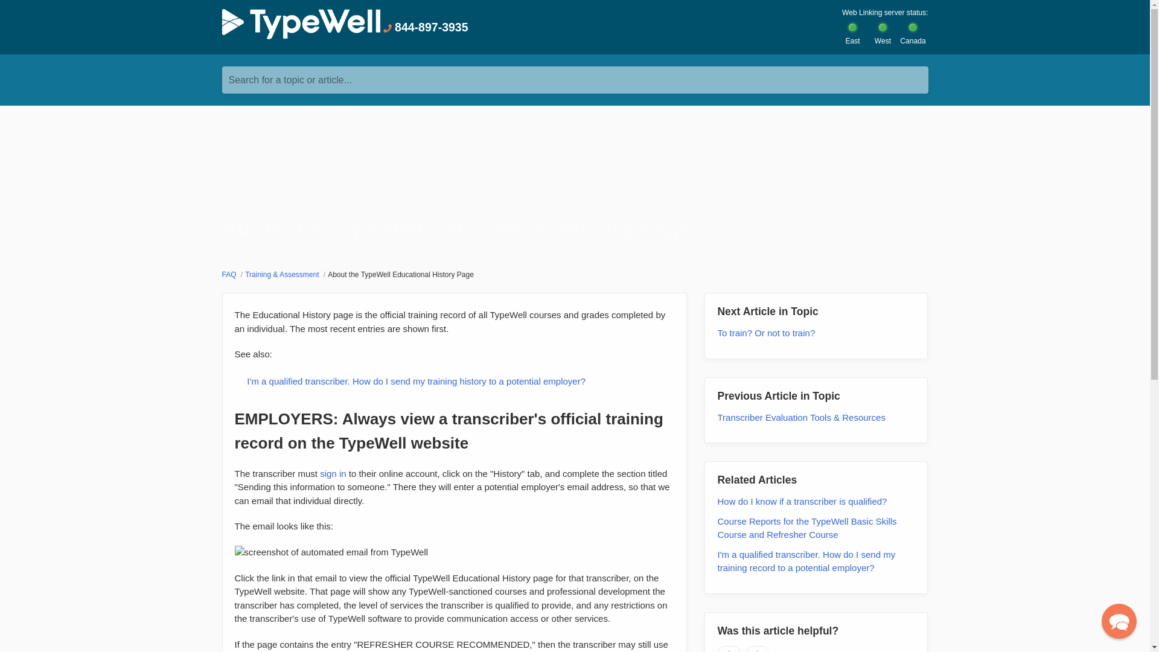 The width and height of the screenshot is (1159, 652). Describe the element at coordinates (765, 333) in the screenshot. I see `To train? Or not to train?` at that location.